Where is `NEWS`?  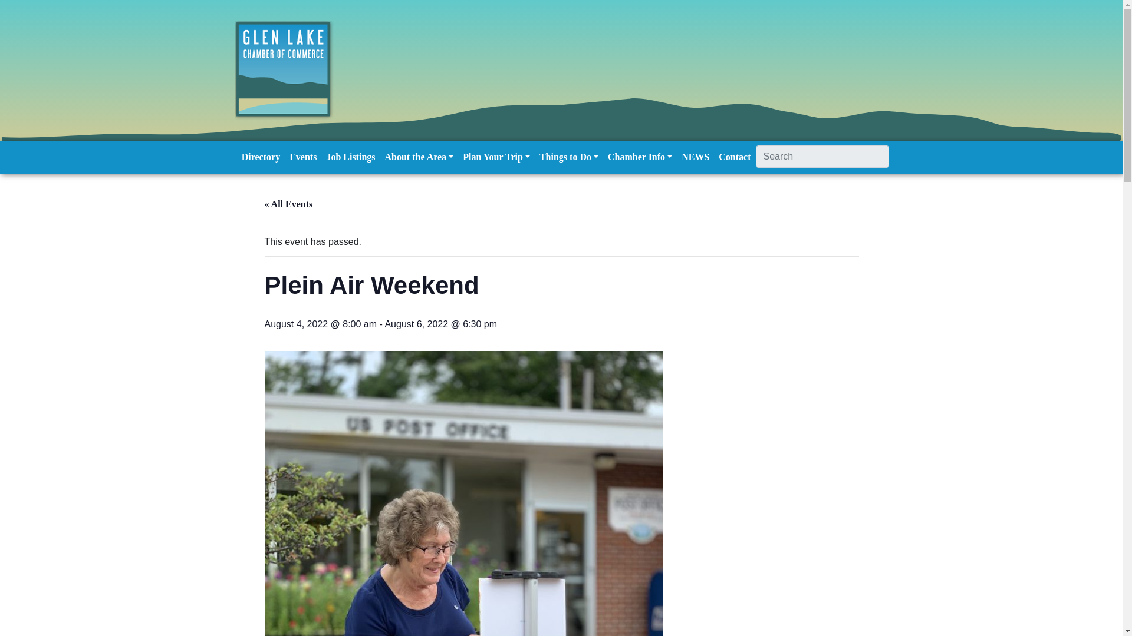 NEWS is located at coordinates (696, 157).